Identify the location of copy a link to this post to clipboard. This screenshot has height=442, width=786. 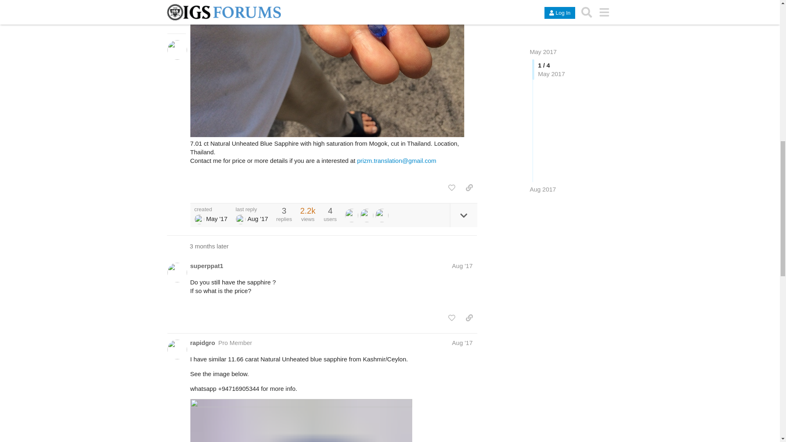
(469, 187).